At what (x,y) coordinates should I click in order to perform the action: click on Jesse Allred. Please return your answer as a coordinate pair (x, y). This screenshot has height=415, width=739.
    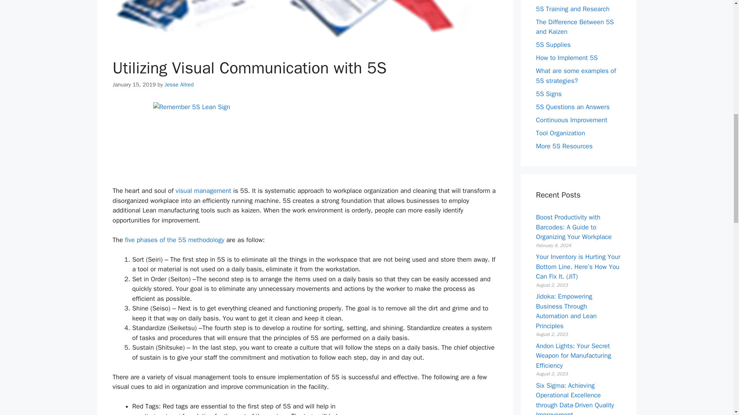
    Looking at the image, I should click on (179, 84).